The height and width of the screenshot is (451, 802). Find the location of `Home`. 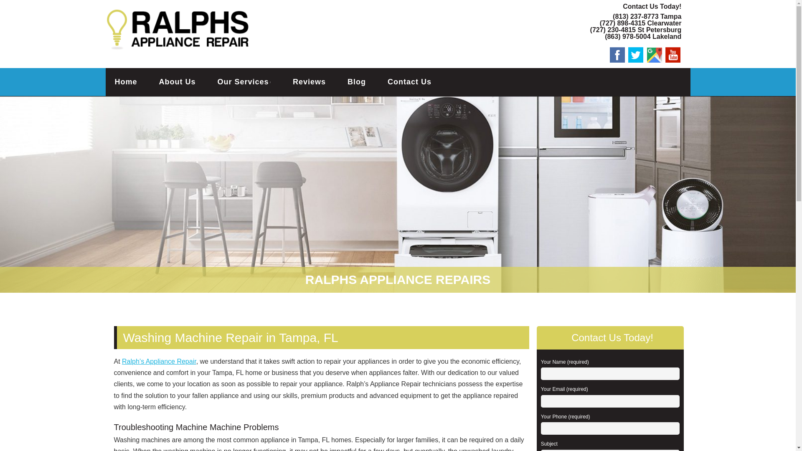

Home is located at coordinates (125, 81).